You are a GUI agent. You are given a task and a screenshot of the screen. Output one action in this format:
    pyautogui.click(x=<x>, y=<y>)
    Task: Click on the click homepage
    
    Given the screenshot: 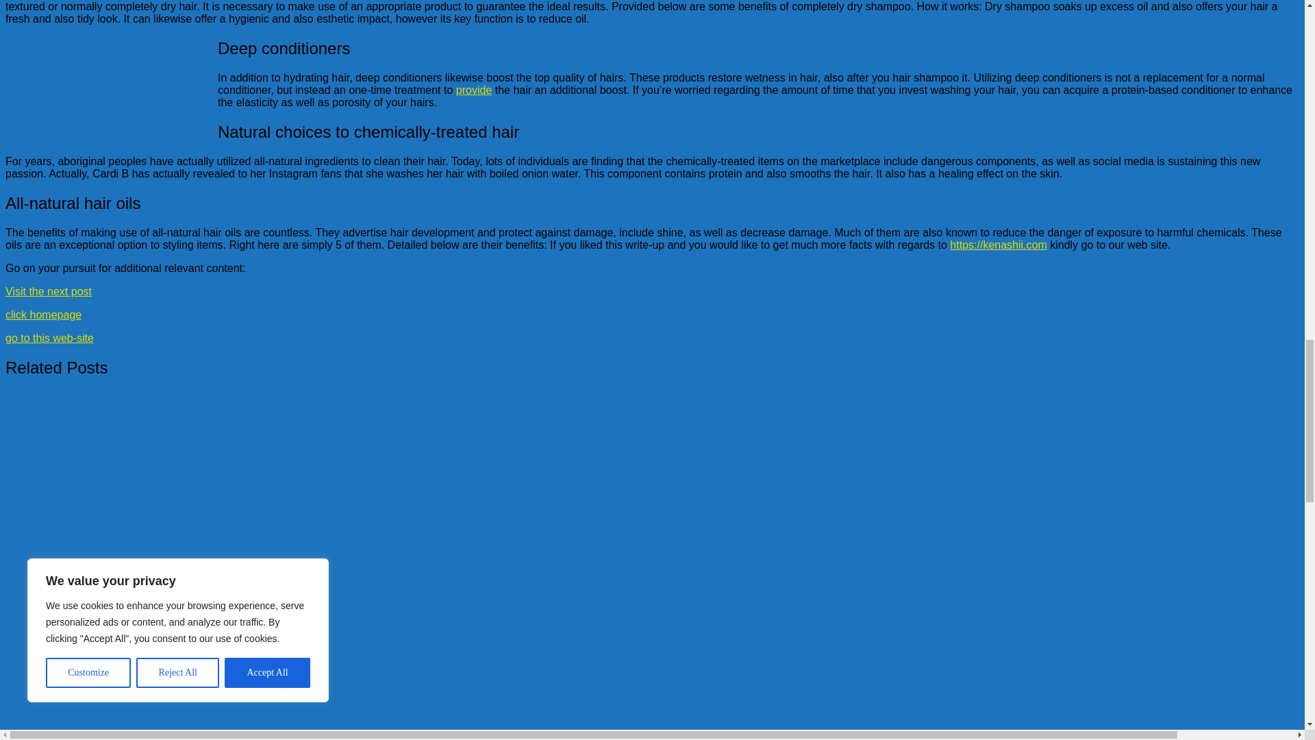 What is the action you would take?
    pyautogui.click(x=43, y=314)
    